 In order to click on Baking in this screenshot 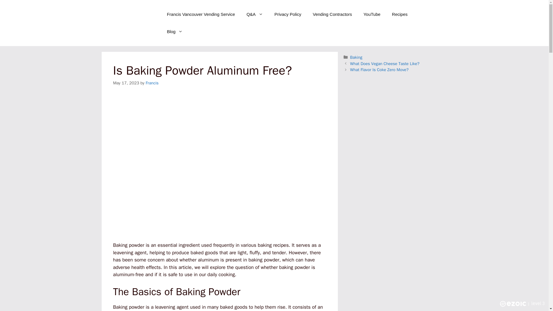, I will do `click(356, 57)`.